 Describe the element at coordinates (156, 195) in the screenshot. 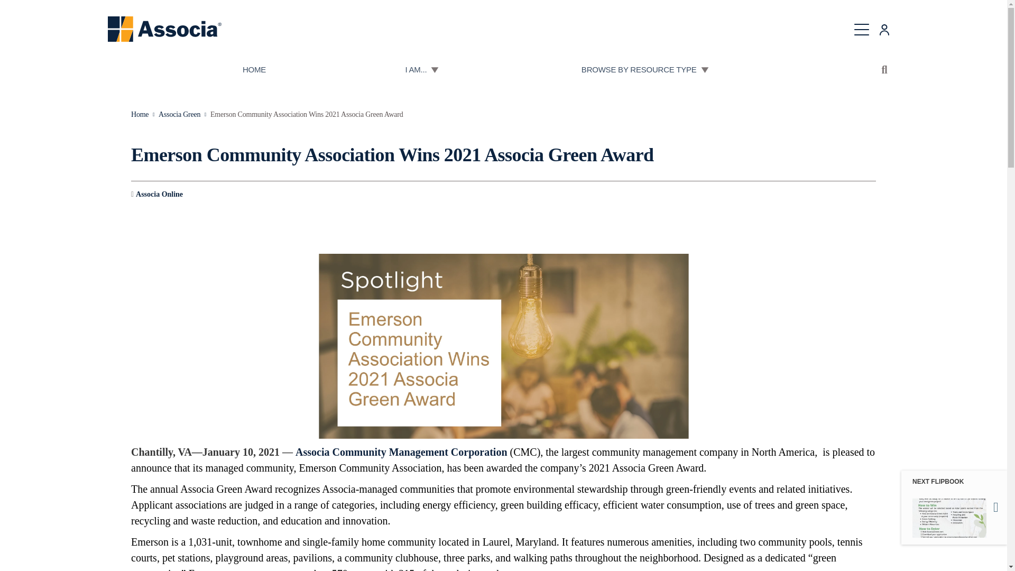

I see `Author` at that location.